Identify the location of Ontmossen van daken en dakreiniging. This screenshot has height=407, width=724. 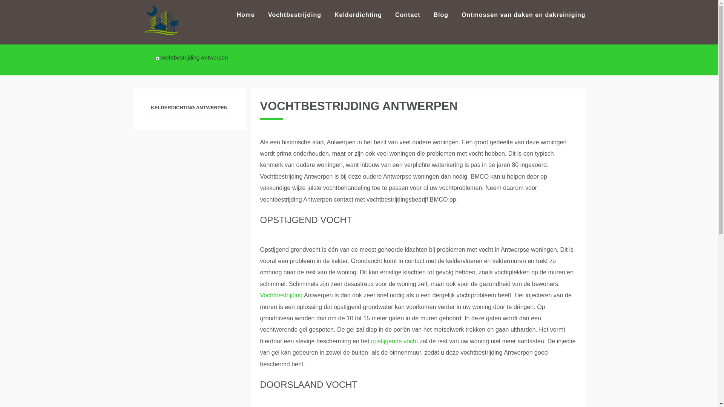
(523, 15).